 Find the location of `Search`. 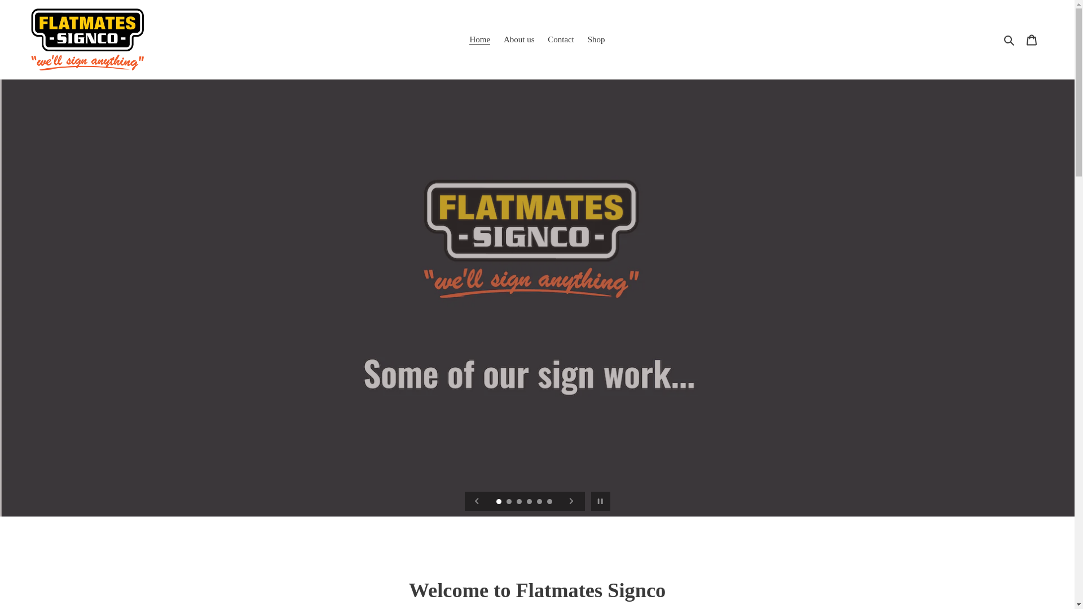

Search is located at coordinates (1010, 39).